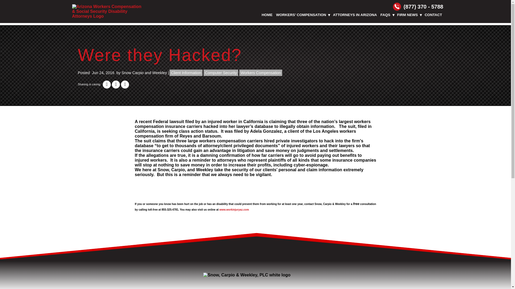 This screenshot has width=515, height=289. What do you see at coordinates (355, 15) in the screenshot?
I see `ATTORNEYS IN ARIZONA` at bounding box center [355, 15].